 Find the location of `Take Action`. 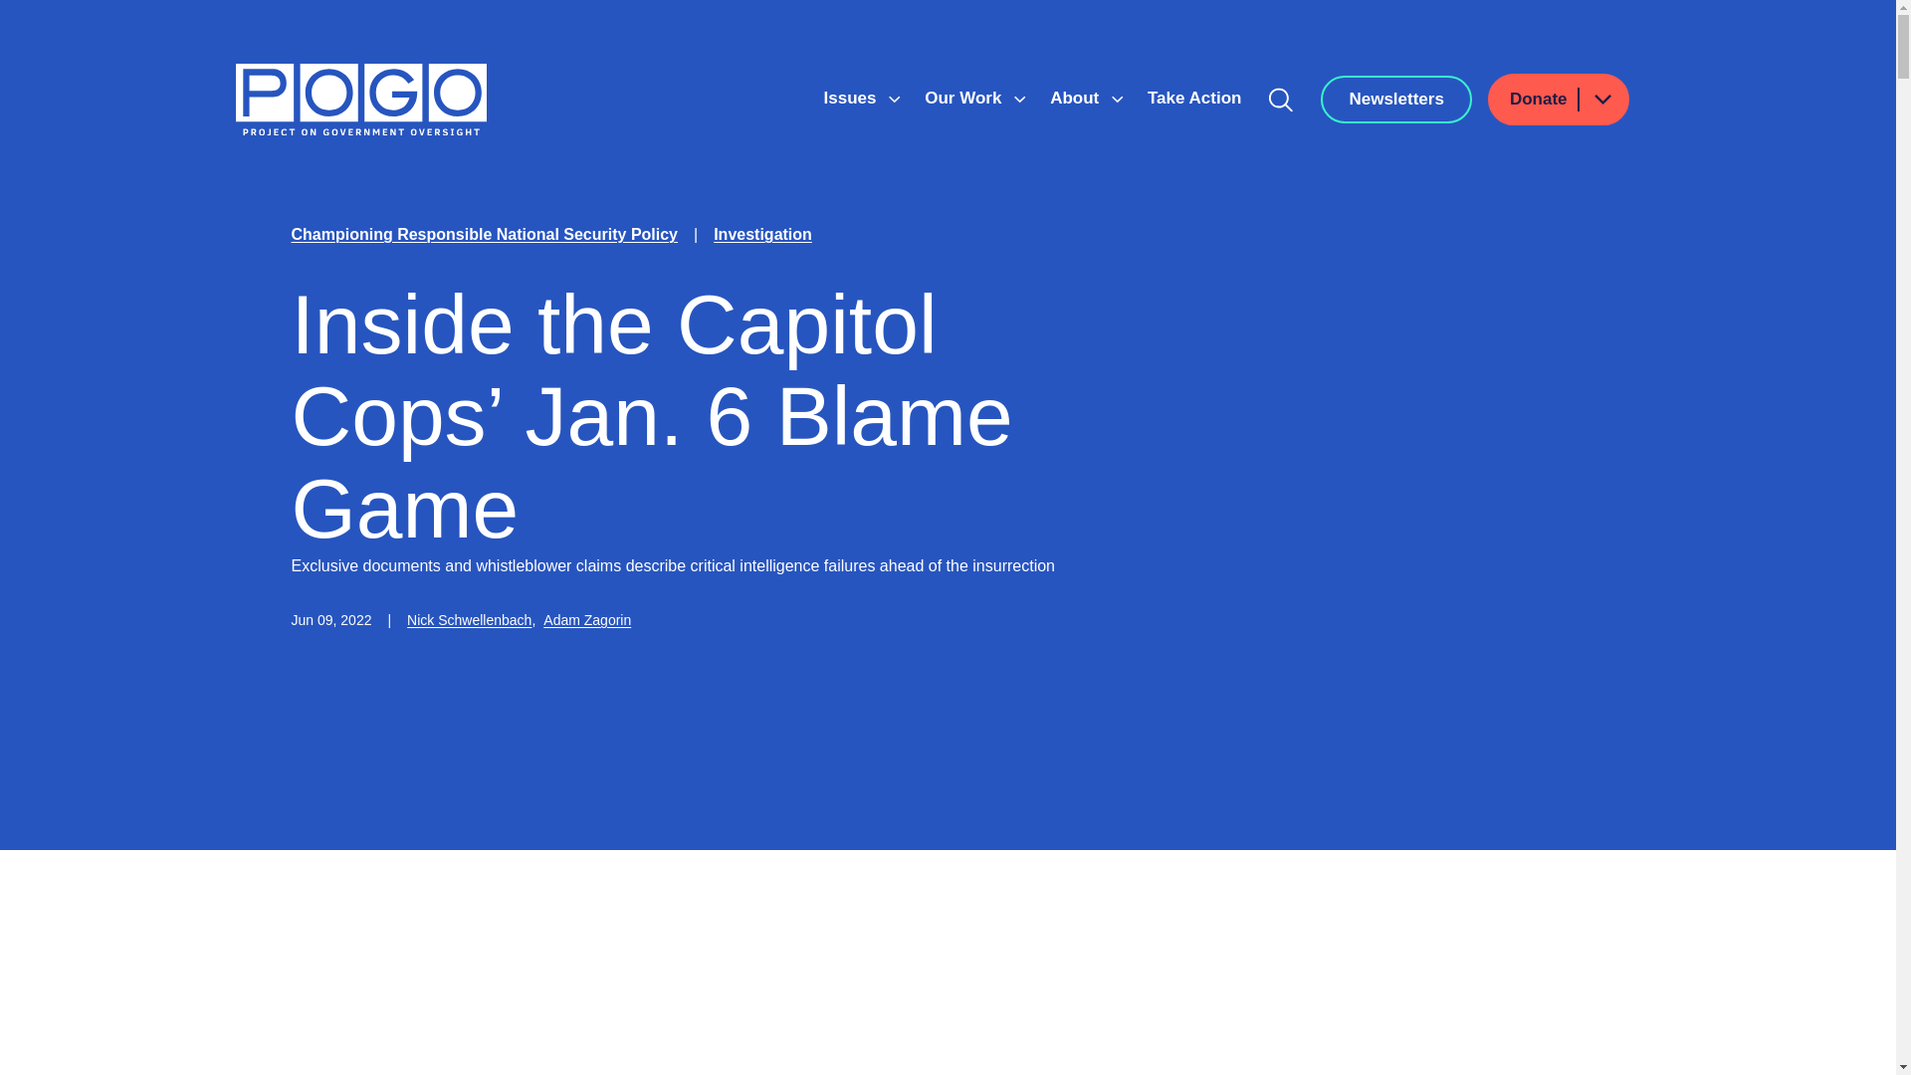

Take Action is located at coordinates (1194, 98).